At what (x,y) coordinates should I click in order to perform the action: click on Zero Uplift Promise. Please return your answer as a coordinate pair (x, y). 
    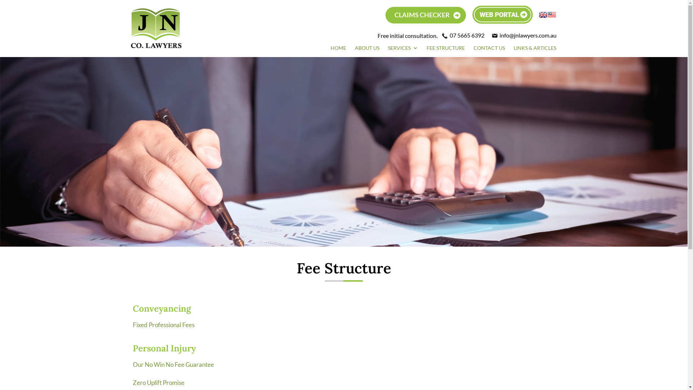
    Looking at the image, I should click on (159, 383).